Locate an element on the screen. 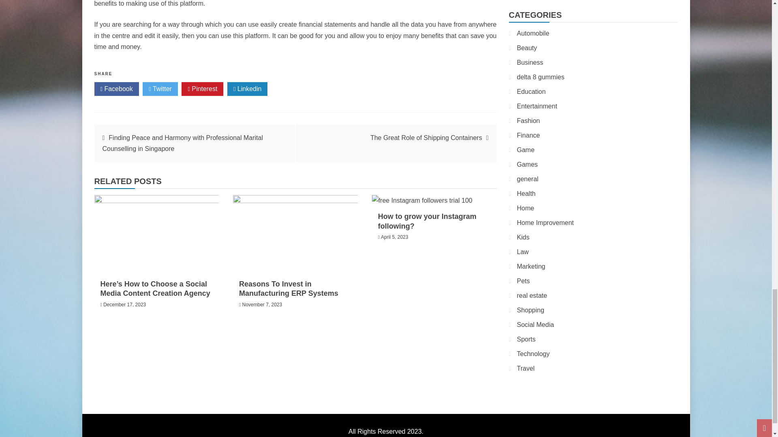 The height and width of the screenshot is (437, 778). The Great Role of Shipping Containers is located at coordinates (426, 138).